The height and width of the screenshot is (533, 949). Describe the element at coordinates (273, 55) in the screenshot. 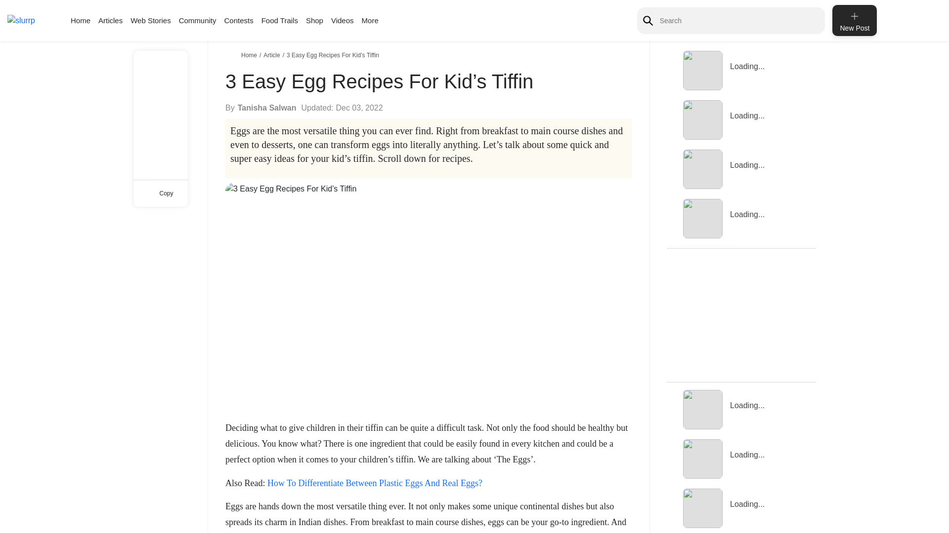

I see `Article` at that location.